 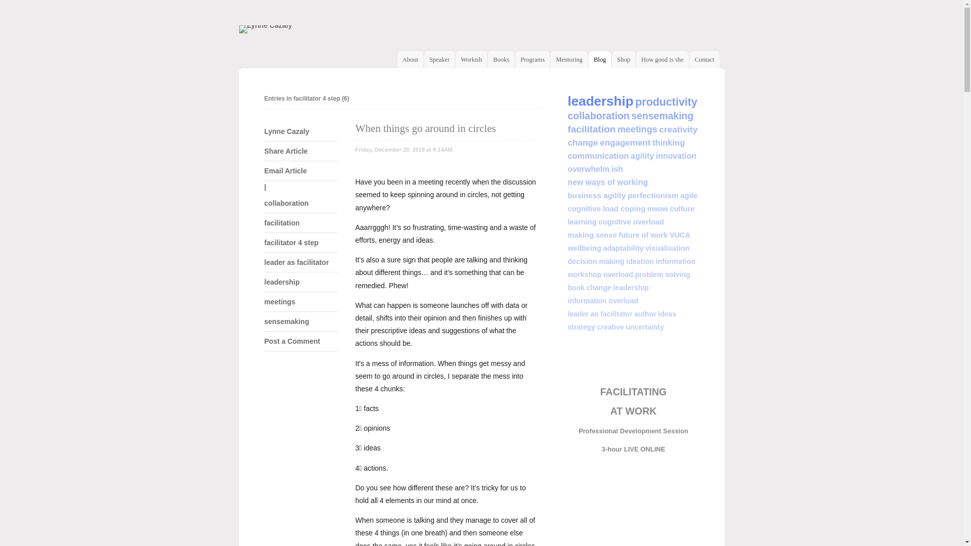 I want to click on innovation, so click(x=676, y=157).